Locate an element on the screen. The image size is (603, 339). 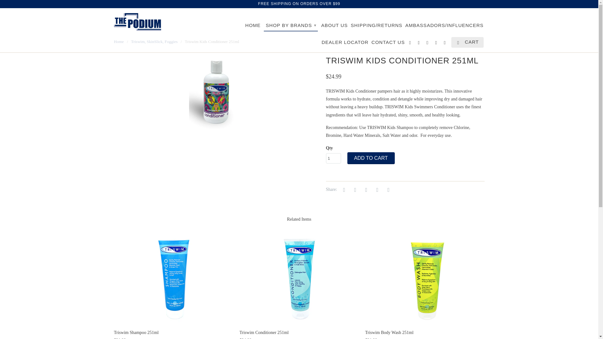
Share this on Facebook is located at coordinates (354, 190).